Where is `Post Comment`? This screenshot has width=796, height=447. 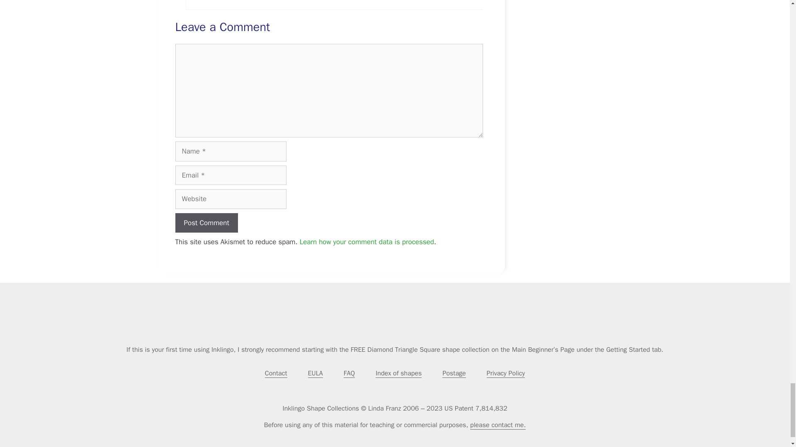 Post Comment is located at coordinates (206, 223).